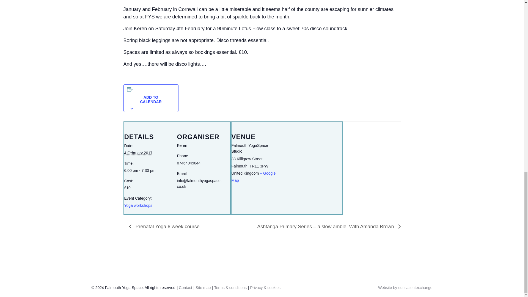 Image resolution: width=528 pixels, height=297 pixels. Describe the element at coordinates (405, 288) in the screenshot. I see `Website by equivalentexchange` at that location.